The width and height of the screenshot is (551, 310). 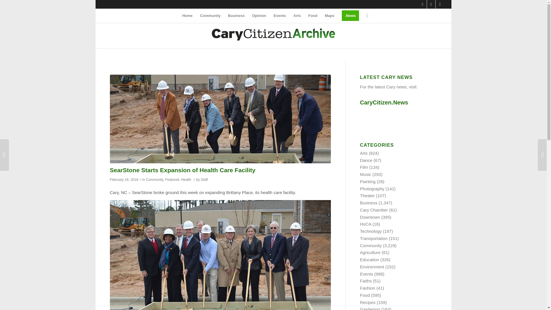 What do you see at coordinates (313, 15) in the screenshot?
I see `Food` at bounding box center [313, 15].